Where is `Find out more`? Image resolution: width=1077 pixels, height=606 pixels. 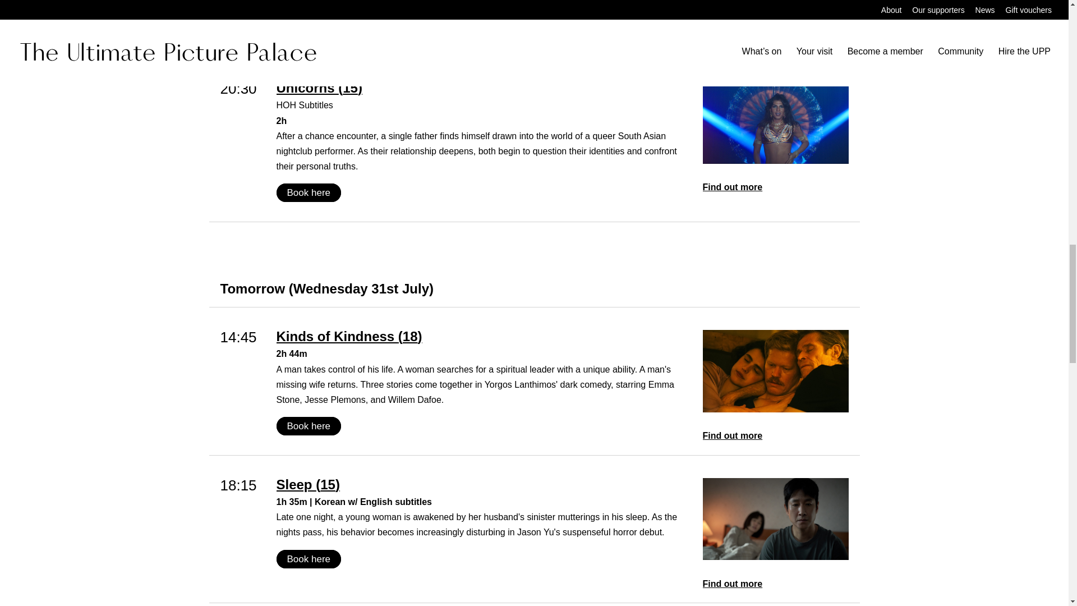
Find out more is located at coordinates (775, 39).